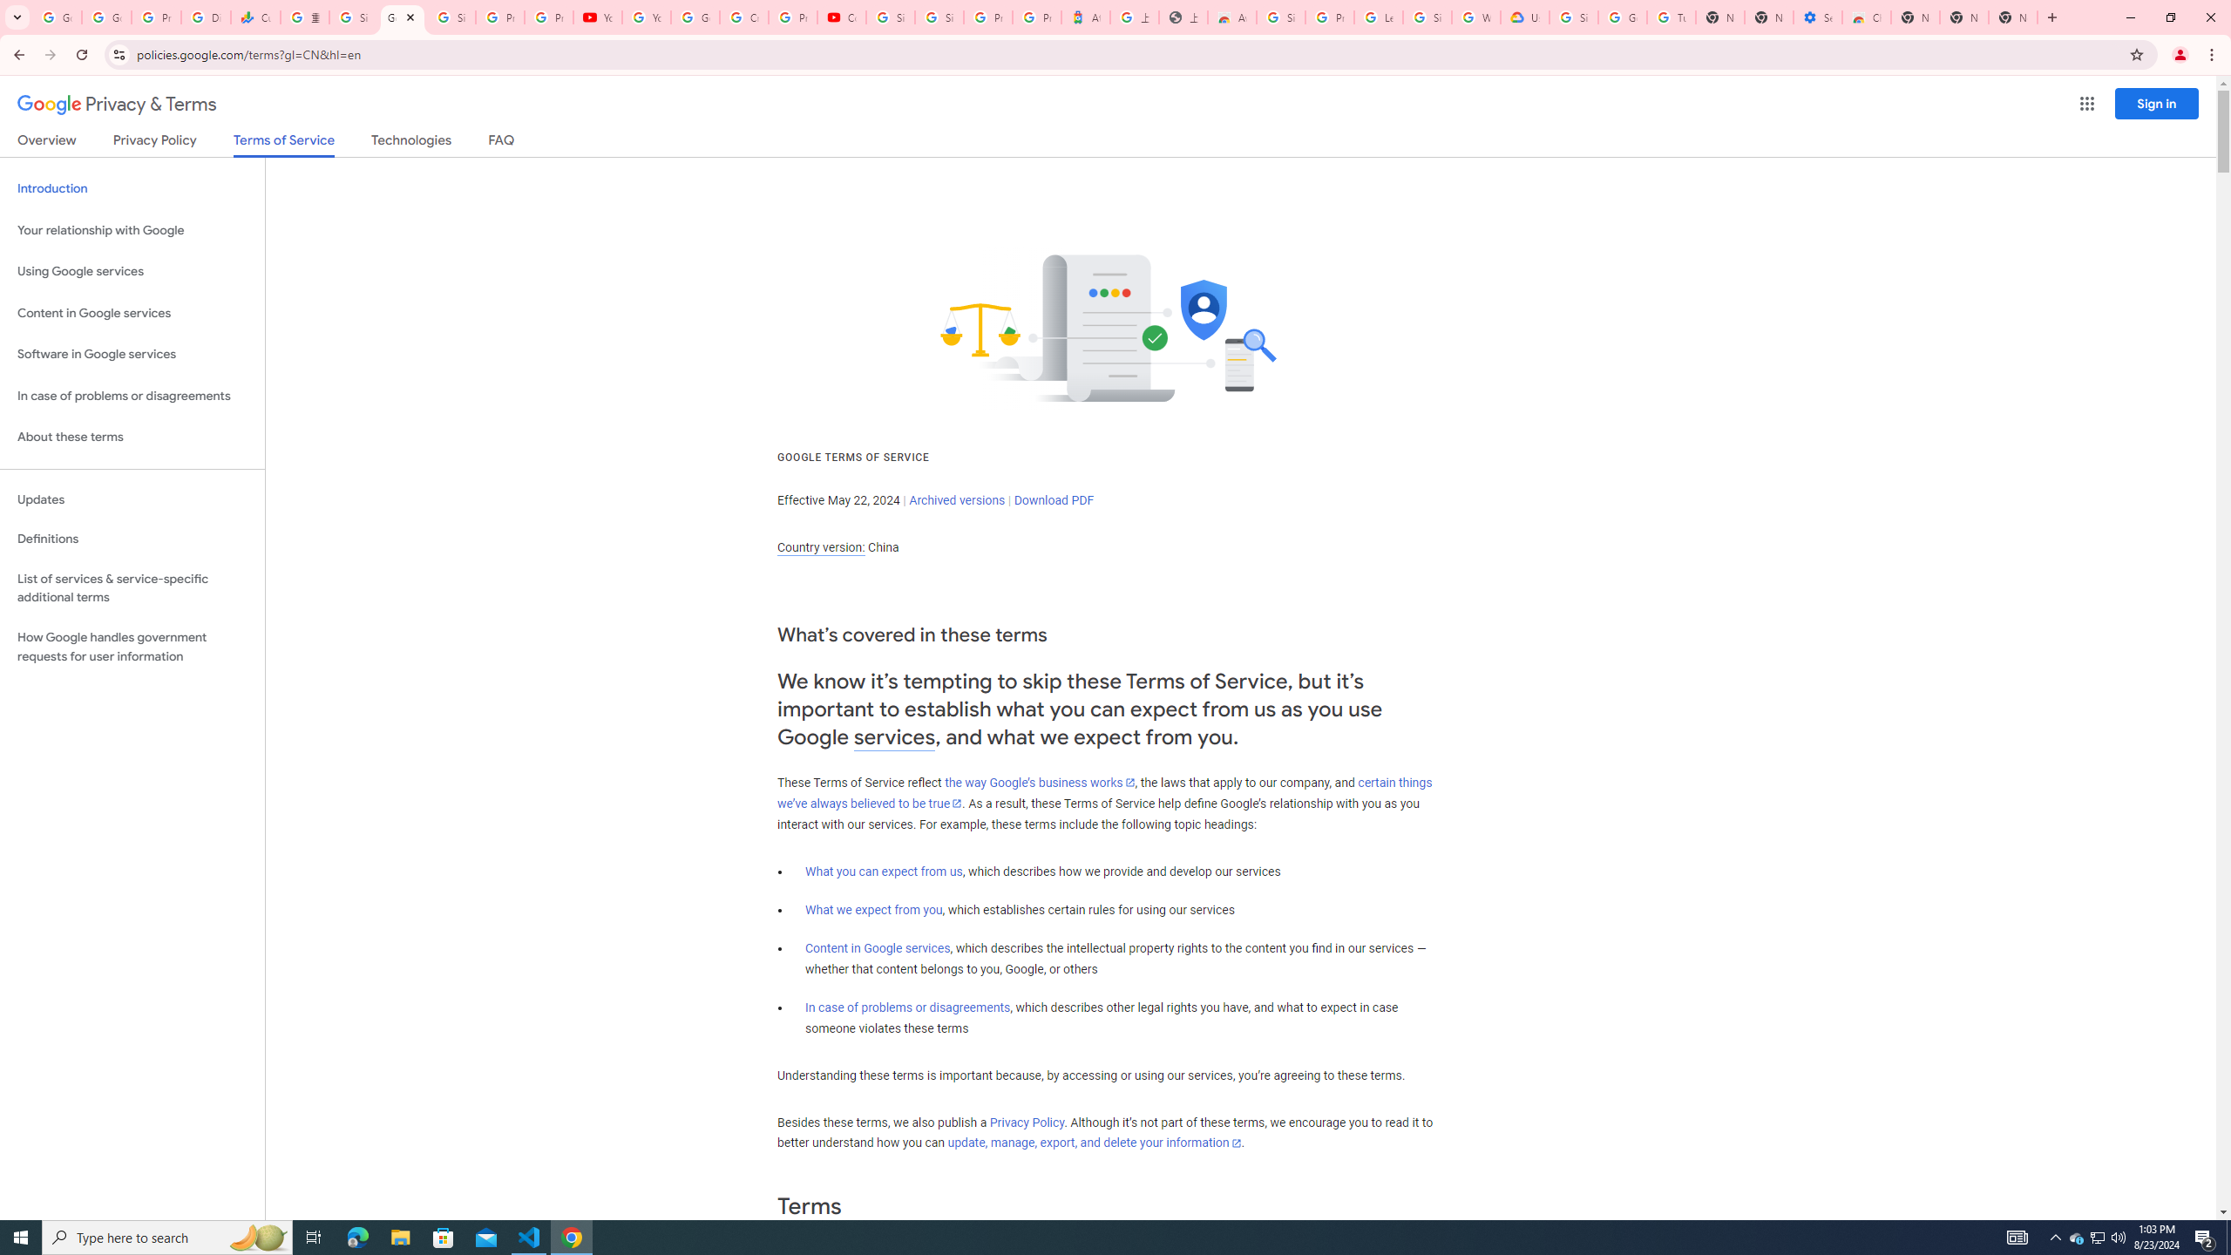 The width and height of the screenshot is (2231, 1255). What do you see at coordinates (878, 948) in the screenshot?
I see `Content in Google services` at bounding box center [878, 948].